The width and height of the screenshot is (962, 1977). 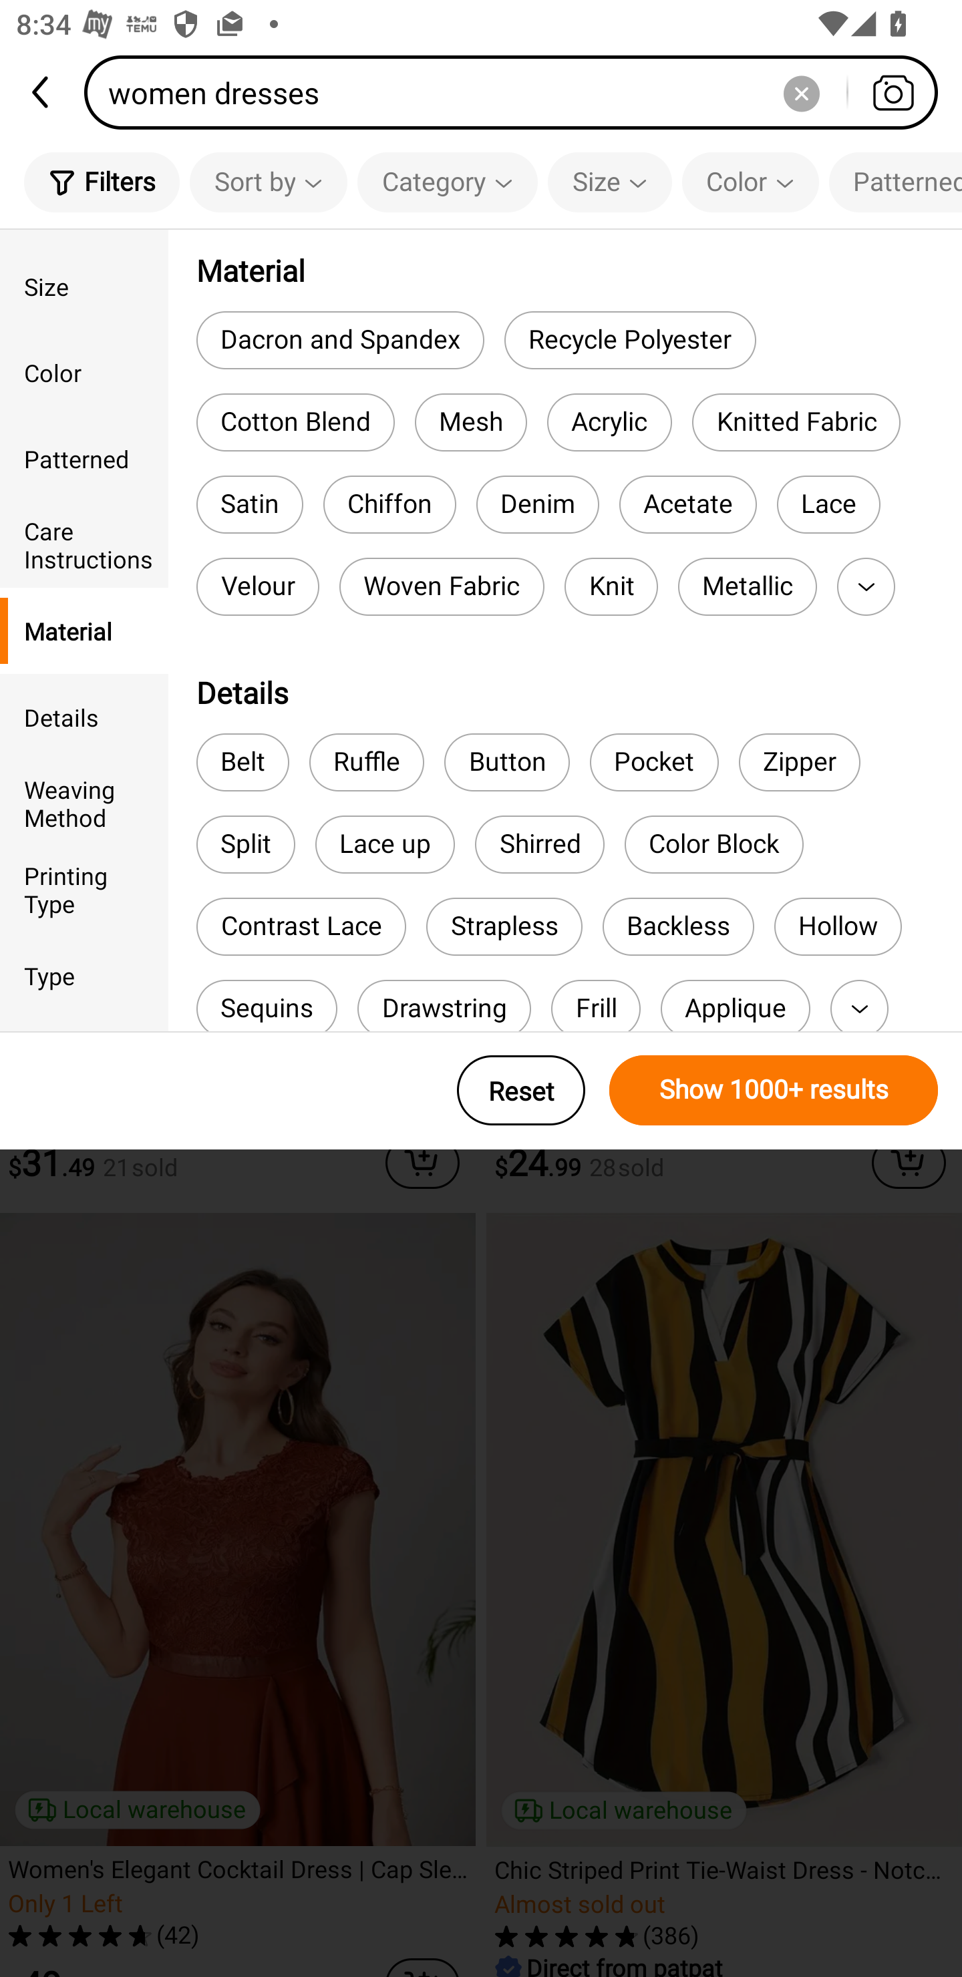 What do you see at coordinates (735, 1006) in the screenshot?
I see `Applique` at bounding box center [735, 1006].